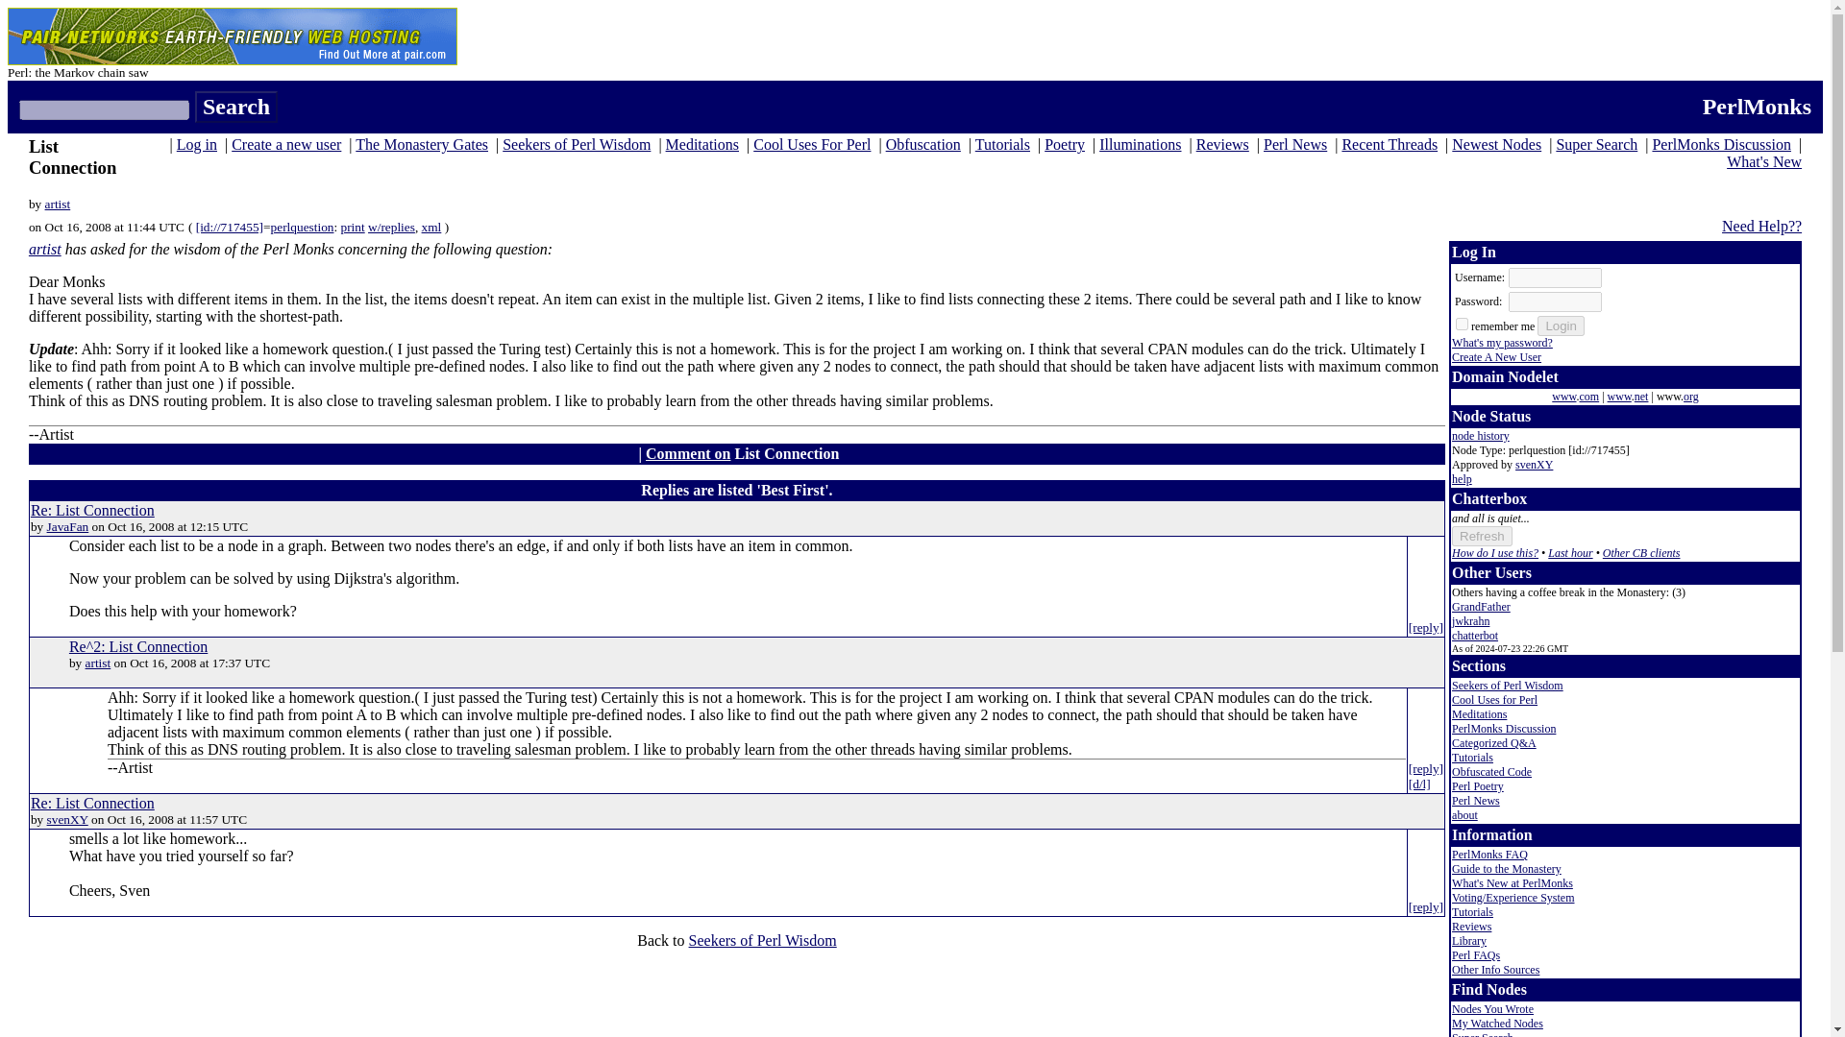 This screenshot has height=1037, width=1845. I want to click on Re: List Connection, so click(92, 803).